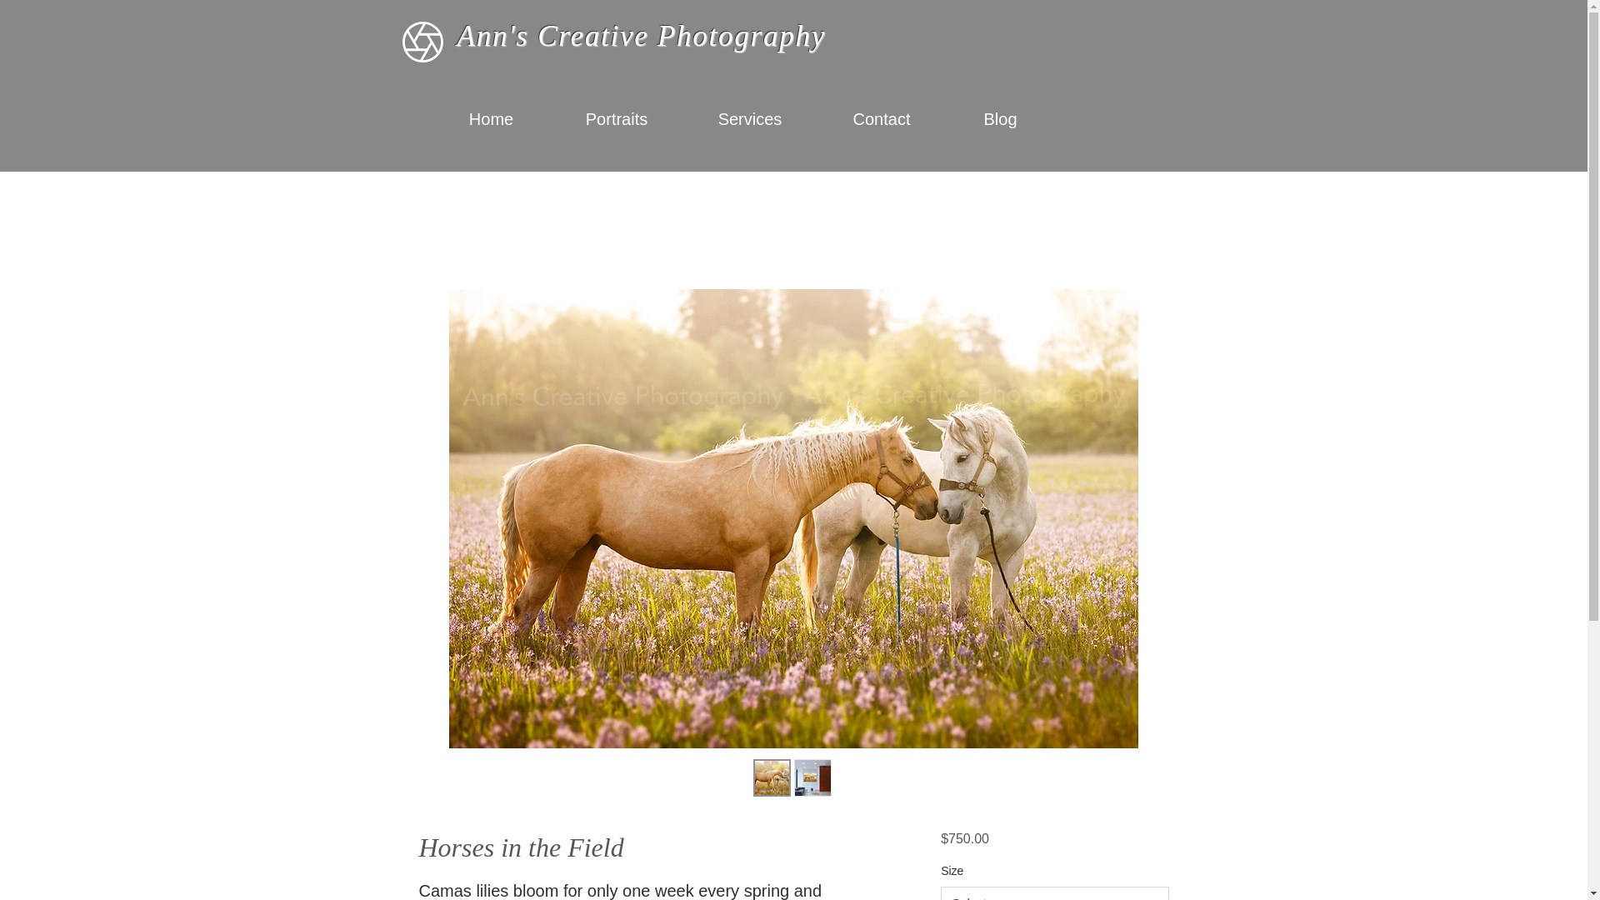 Image resolution: width=1600 pixels, height=900 pixels. I want to click on Services, so click(749, 118).